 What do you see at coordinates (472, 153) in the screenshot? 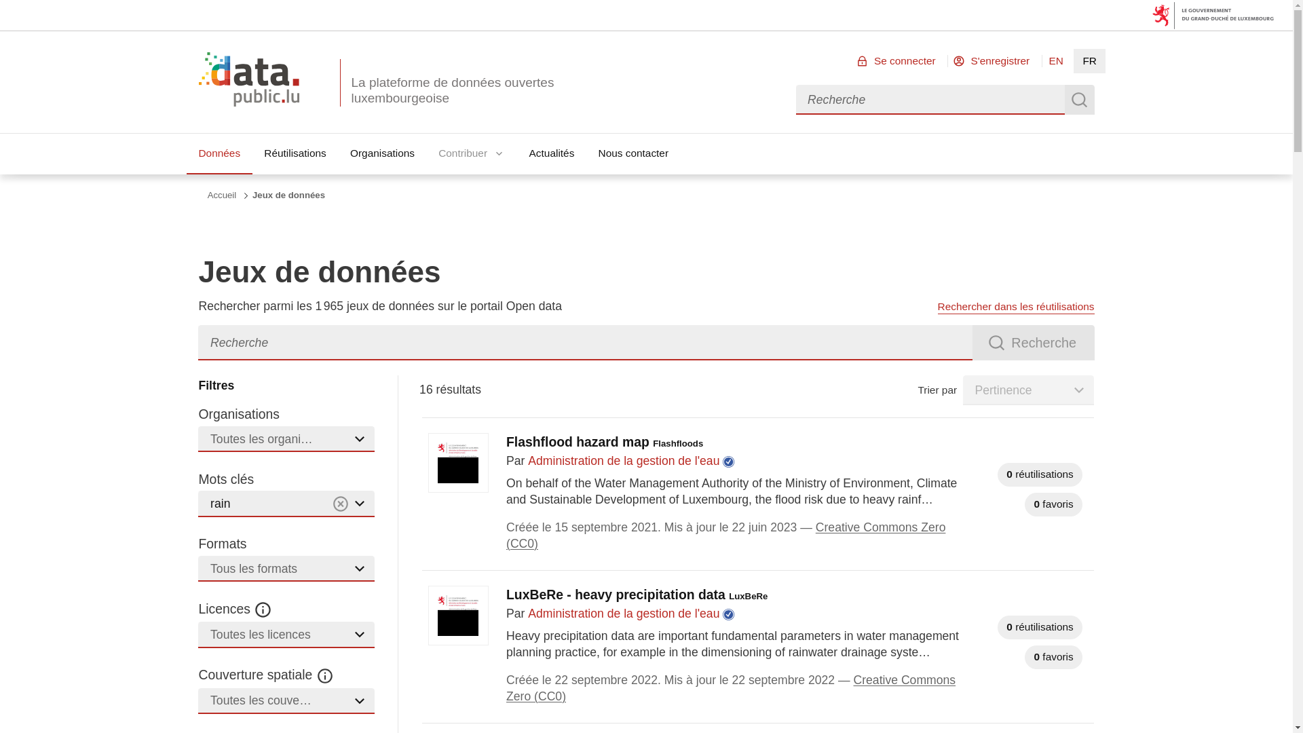
I see `Contribuer` at bounding box center [472, 153].